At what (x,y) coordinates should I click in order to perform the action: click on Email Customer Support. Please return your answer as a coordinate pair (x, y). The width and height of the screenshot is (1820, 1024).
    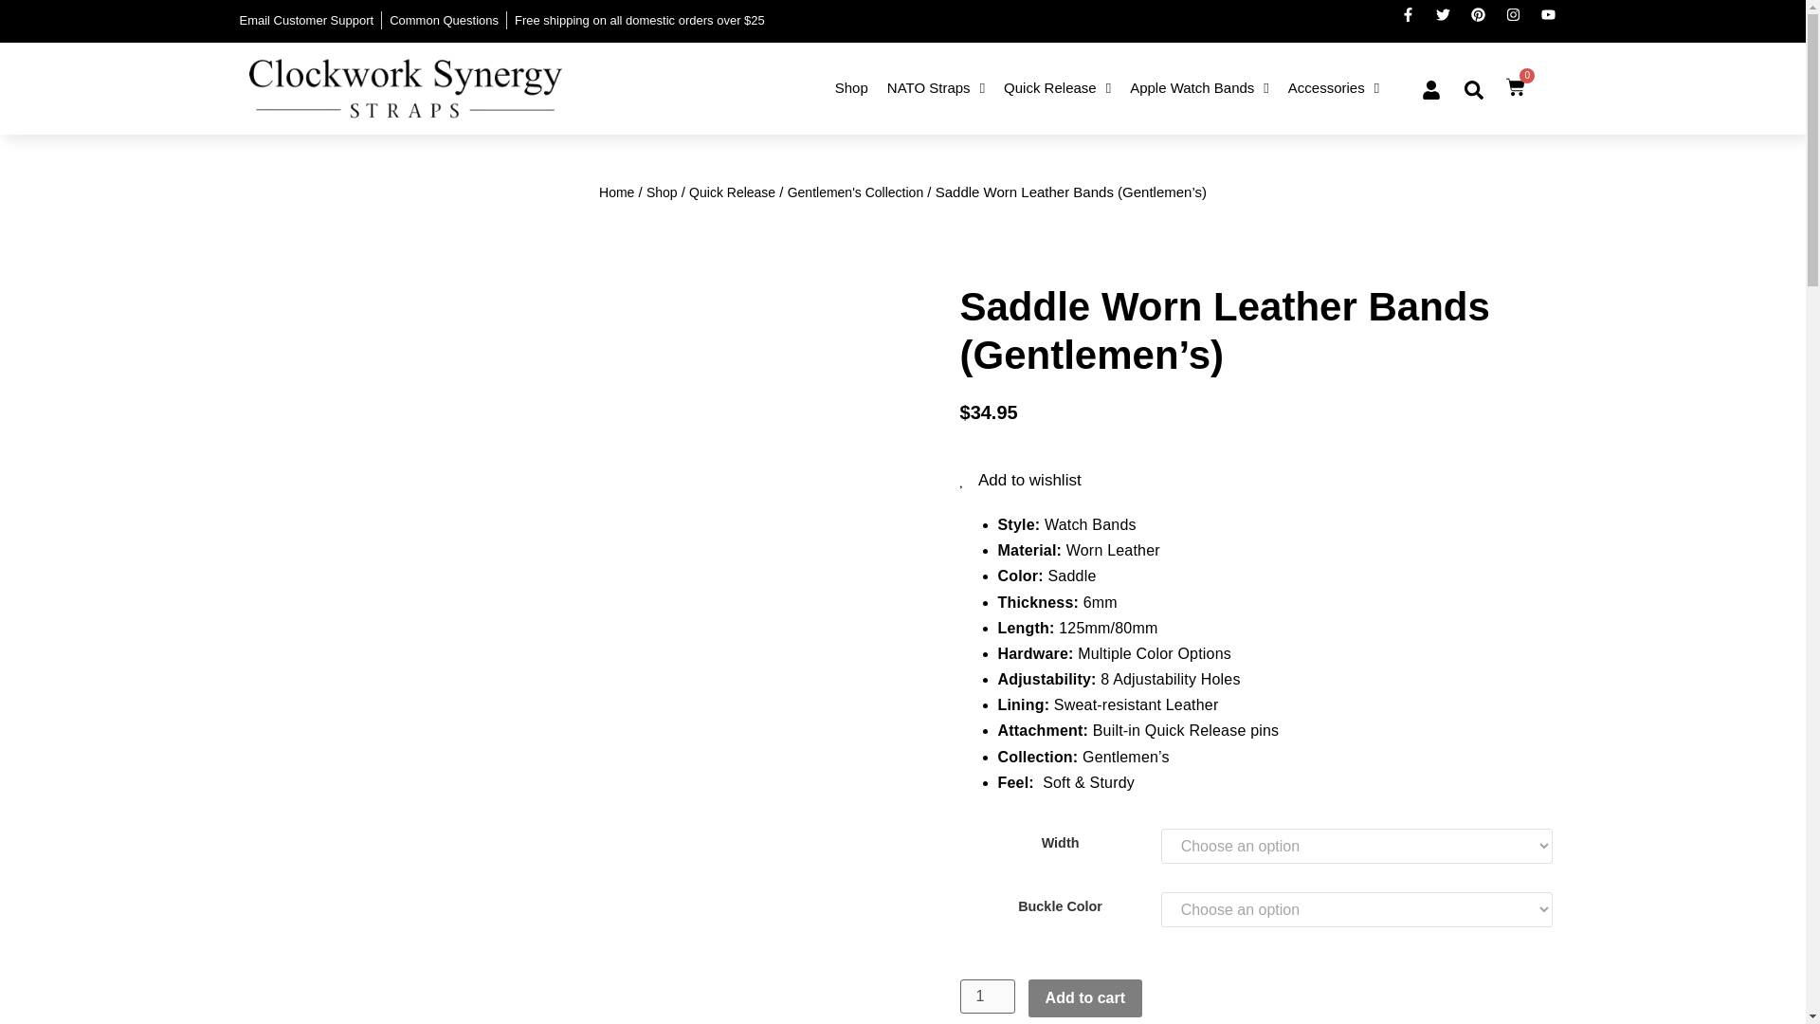
    Looking at the image, I should click on (305, 21).